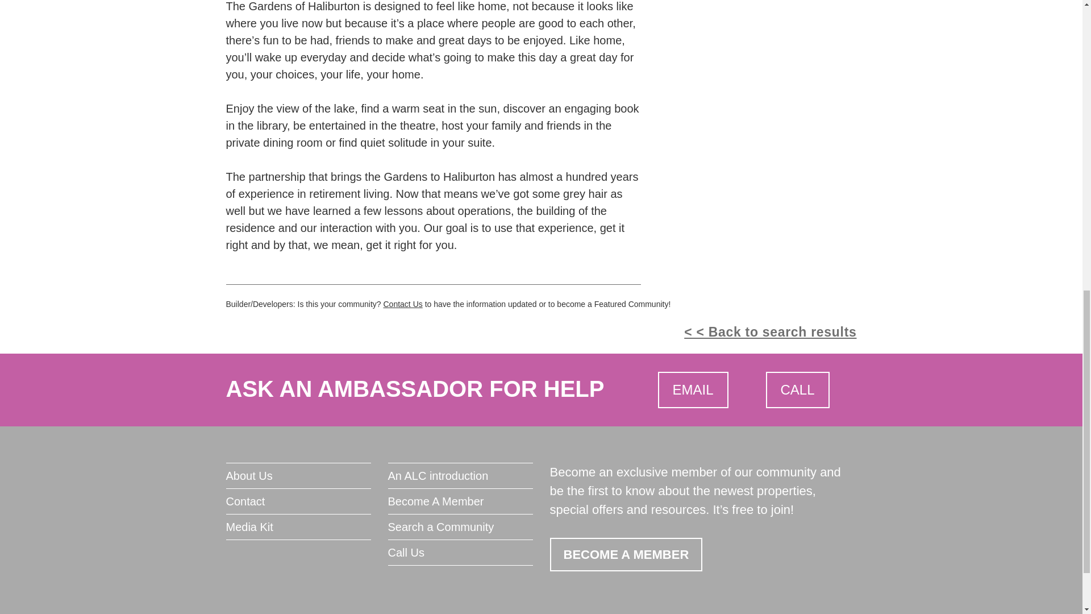 Image resolution: width=1091 pixels, height=614 pixels. What do you see at coordinates (459, 475) in the screenshot?
I see `An ALC introduction` at bounding box center [459, 475].